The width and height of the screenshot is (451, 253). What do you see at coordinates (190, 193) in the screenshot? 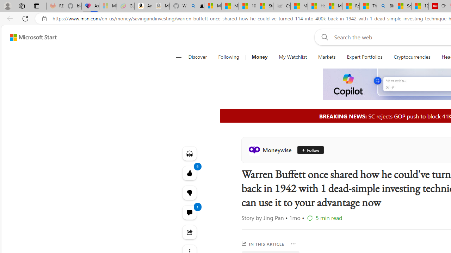
I see `9` at bounding box center [190, 193].